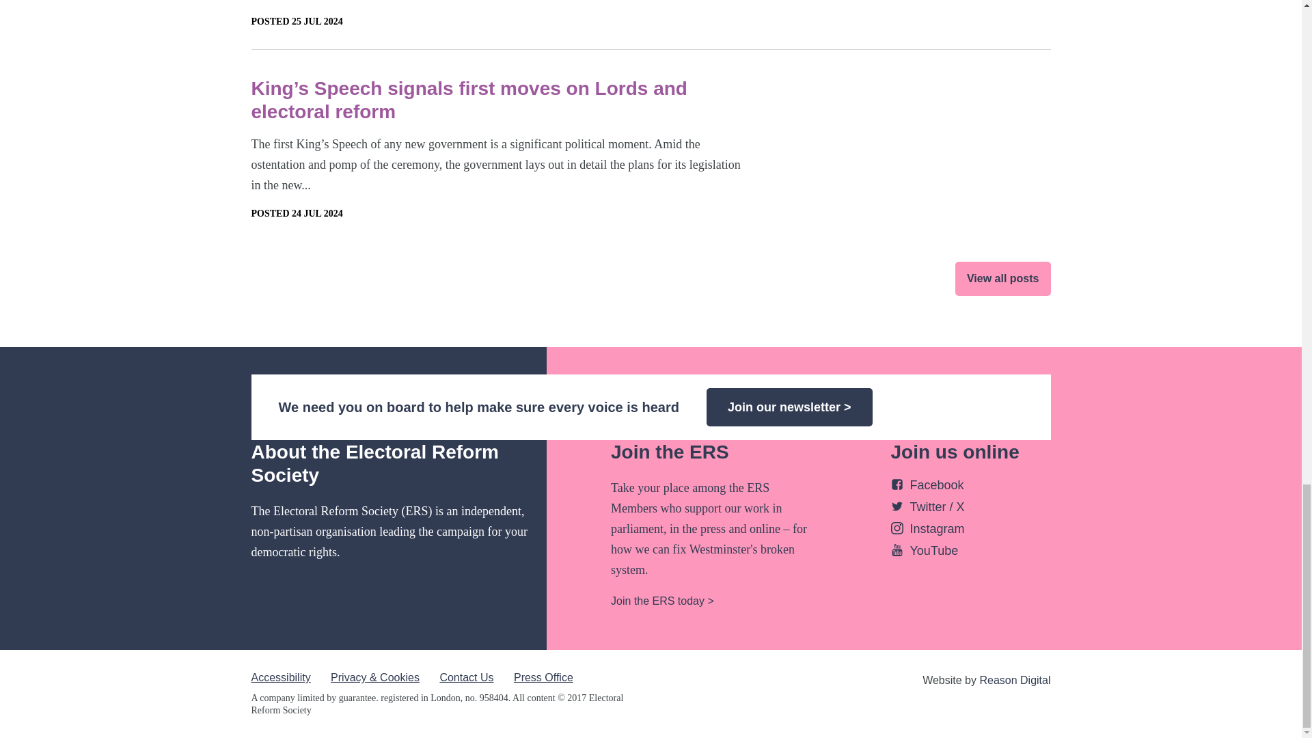 The width and height of the screenshot is (1312, 738). What do you see at coordinates (925, 551) in the screenshot?
I see `YouTube` at bounding box center [925, 551].